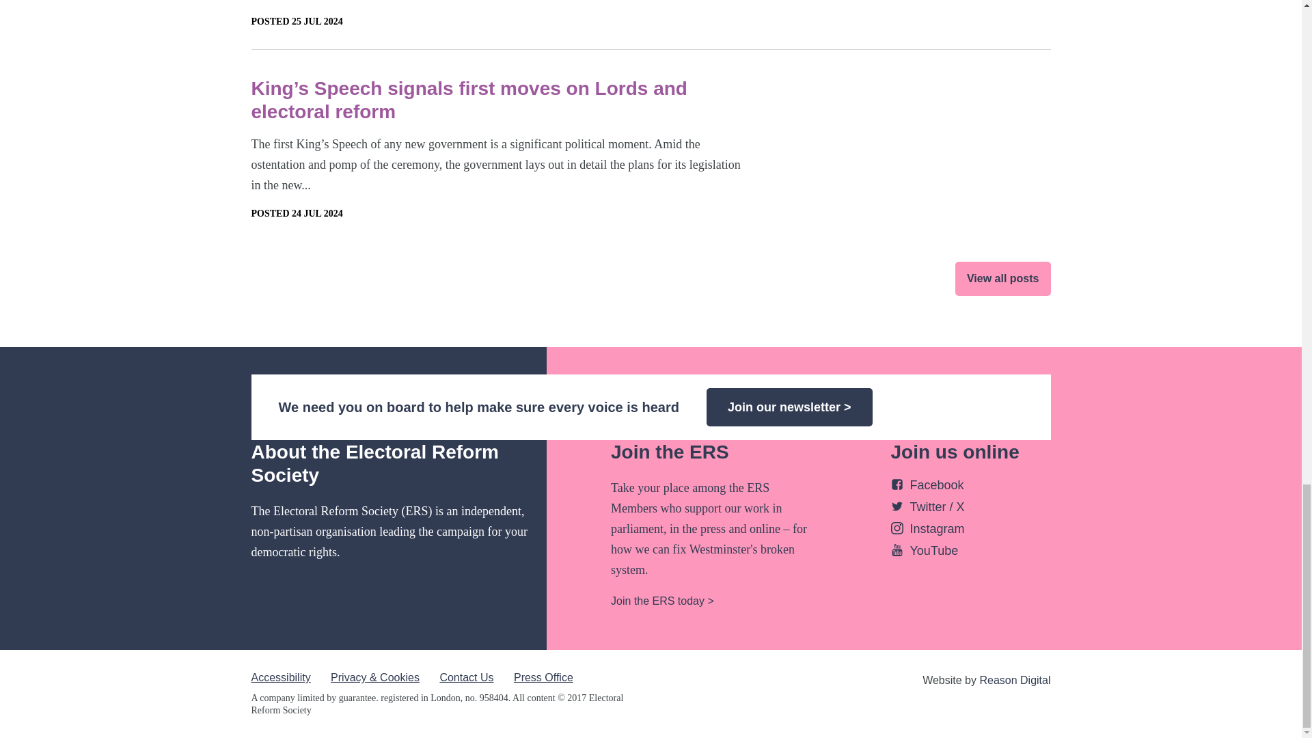 The width and height of the screenshot is (1312, 738). What do you see at coordinates (925, 551) in the screenshot?
I see `YouTube` at bounding box center [925, 551].